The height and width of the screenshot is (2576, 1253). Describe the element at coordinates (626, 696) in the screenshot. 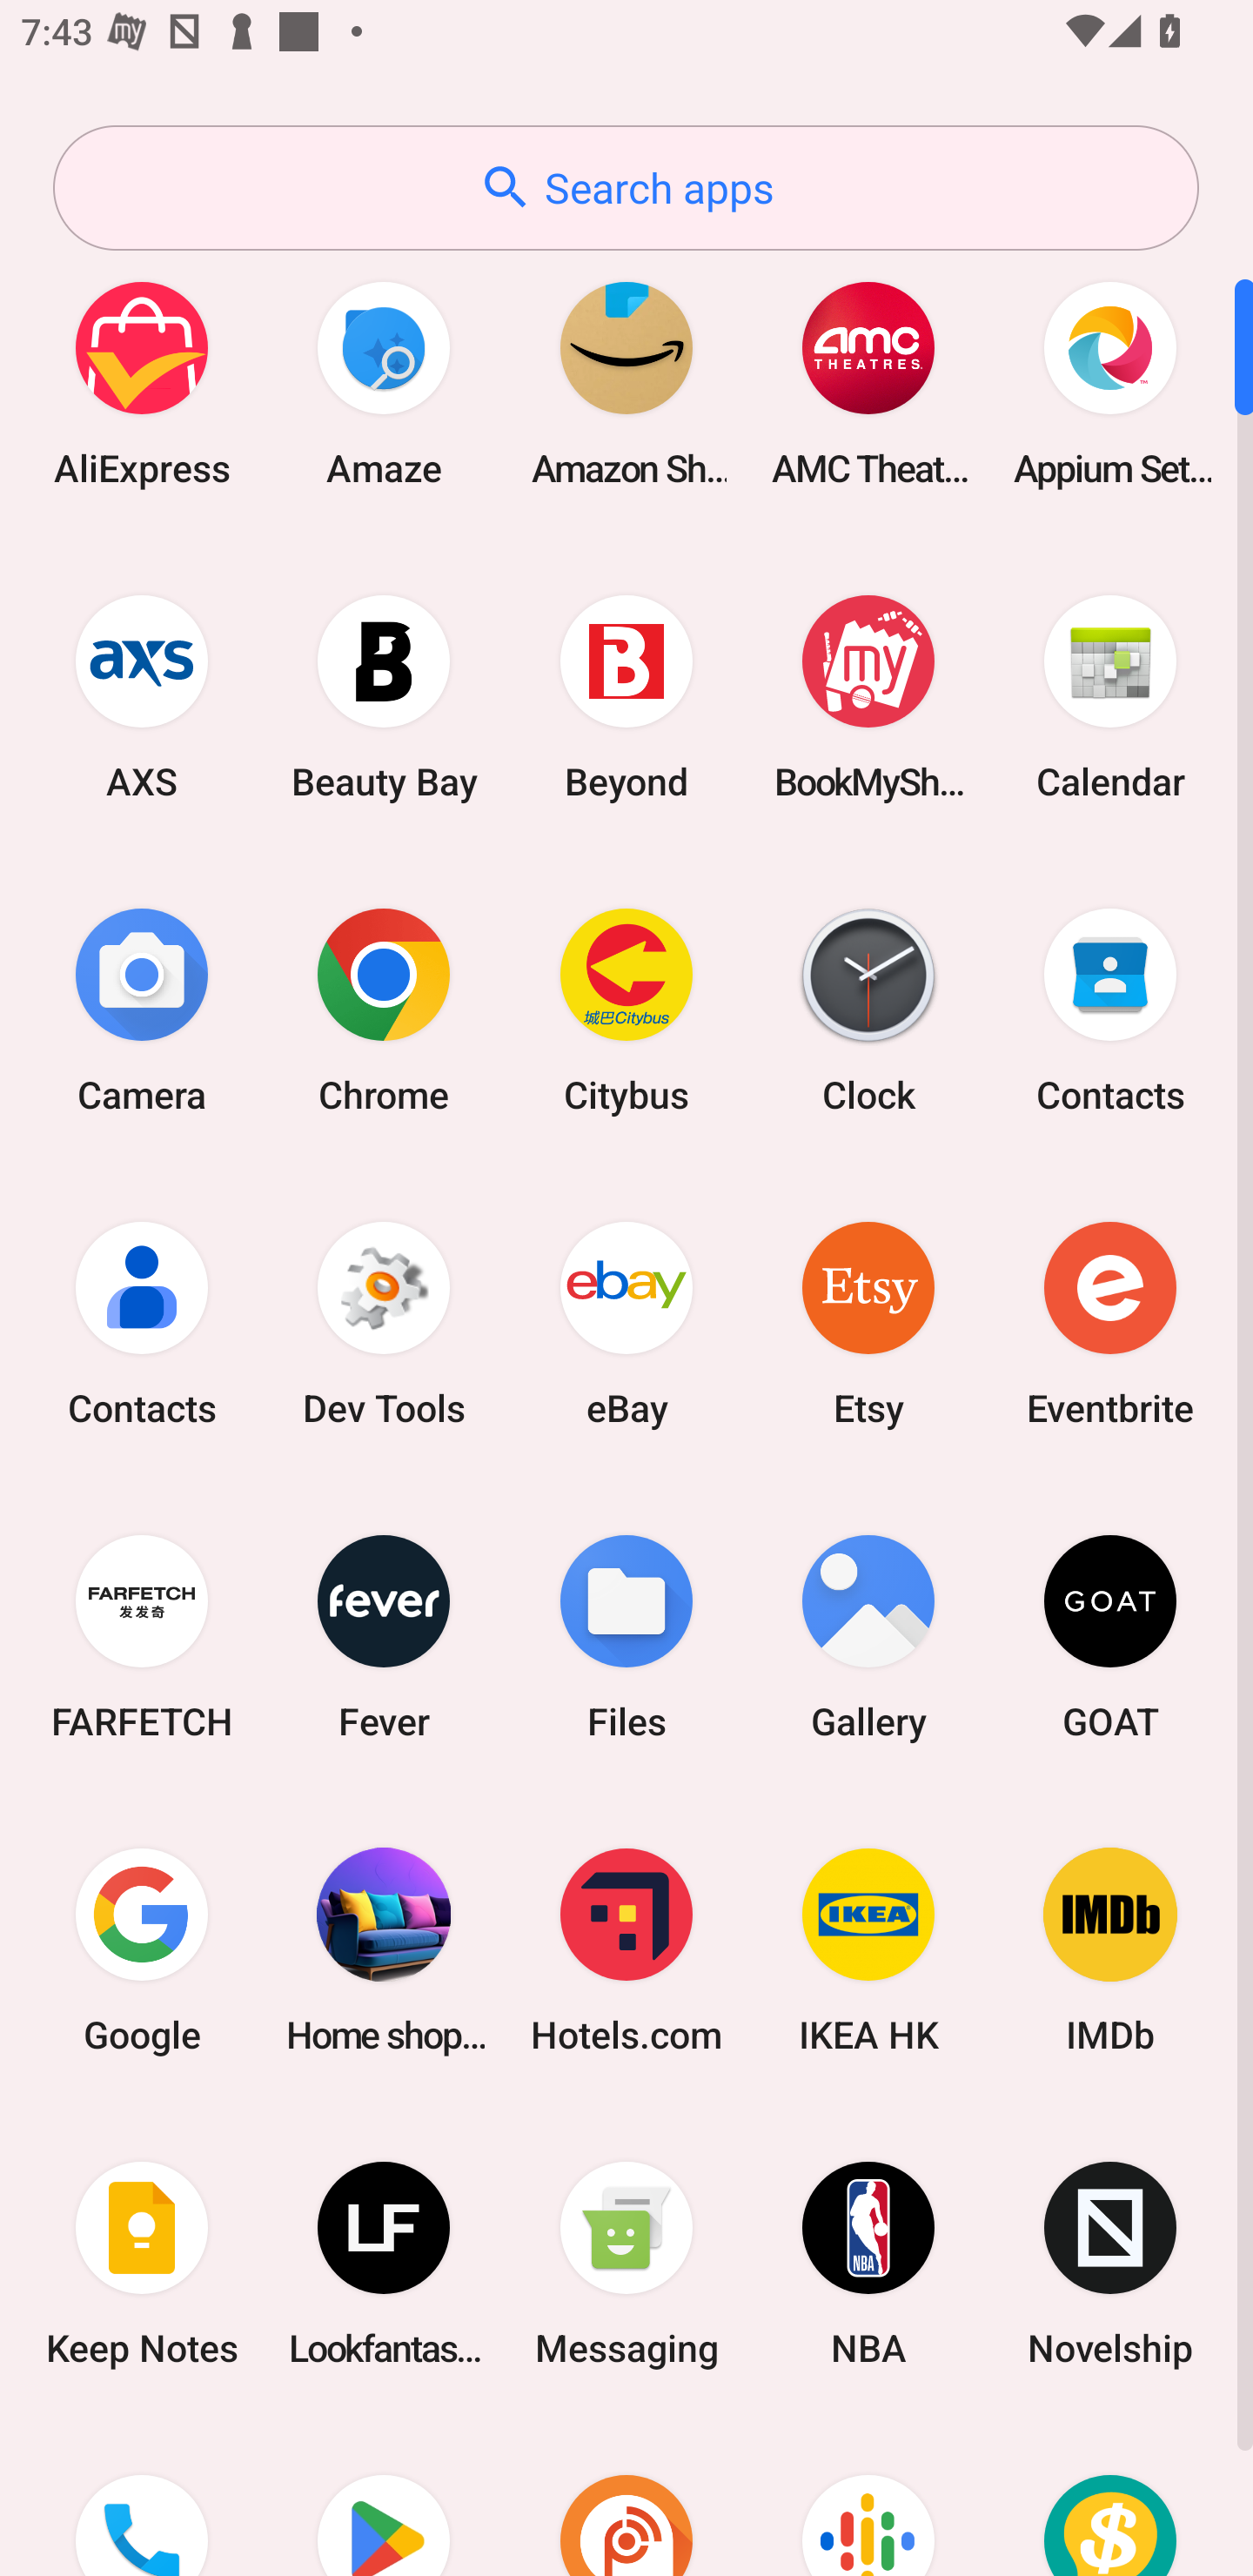

I see `Beyond` at that location.